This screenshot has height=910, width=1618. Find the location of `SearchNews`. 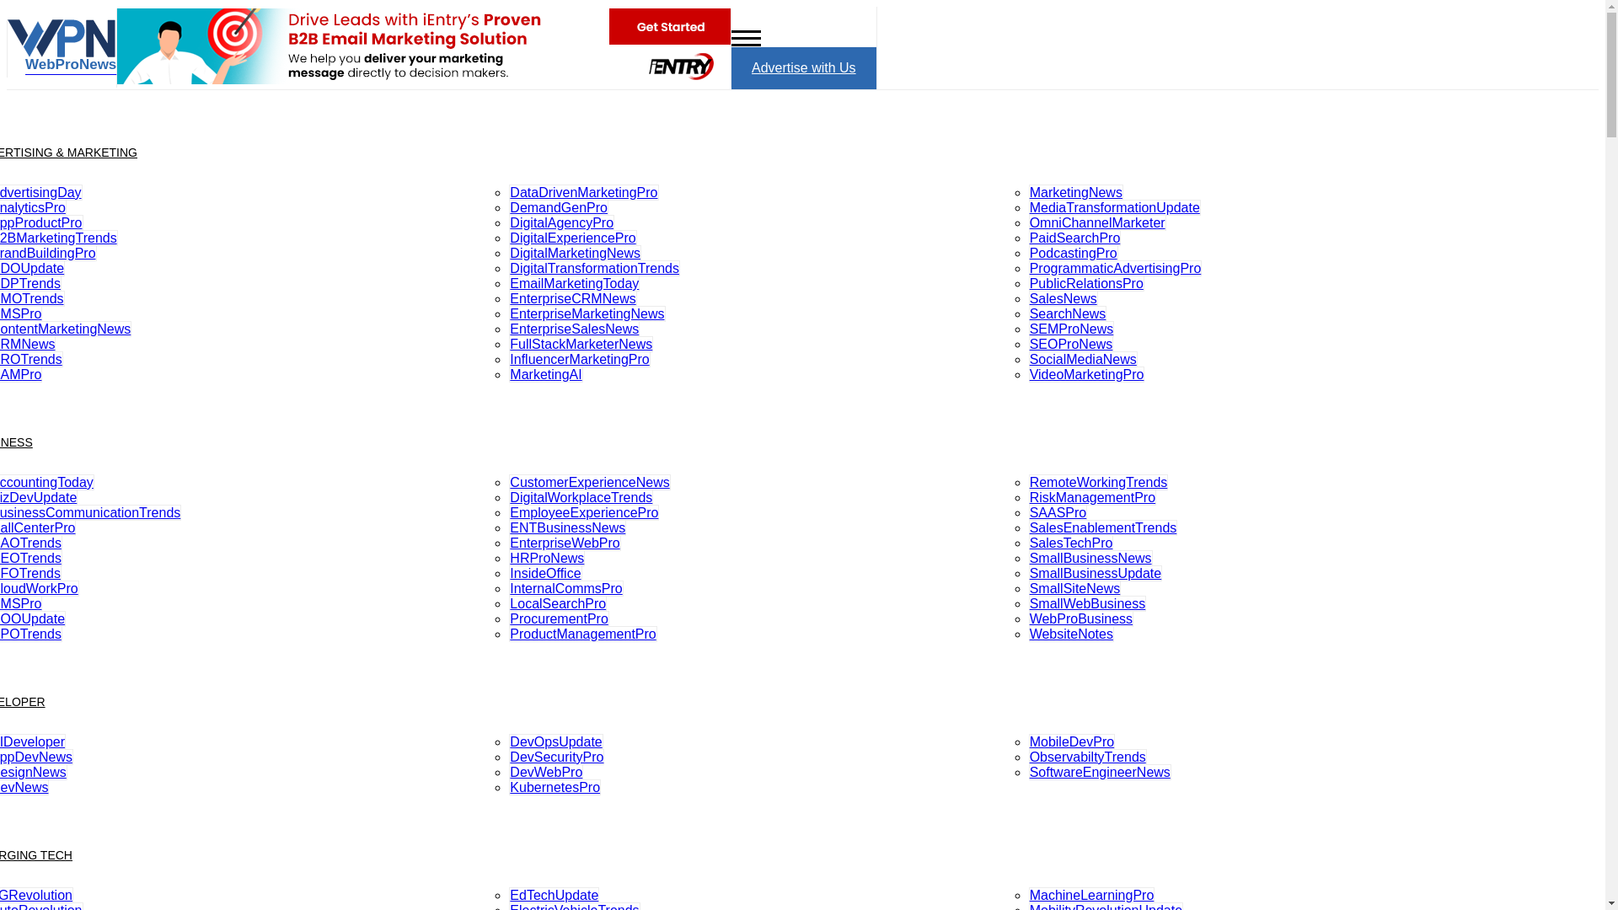

SearchNews is located at coordinates (1068, 313).